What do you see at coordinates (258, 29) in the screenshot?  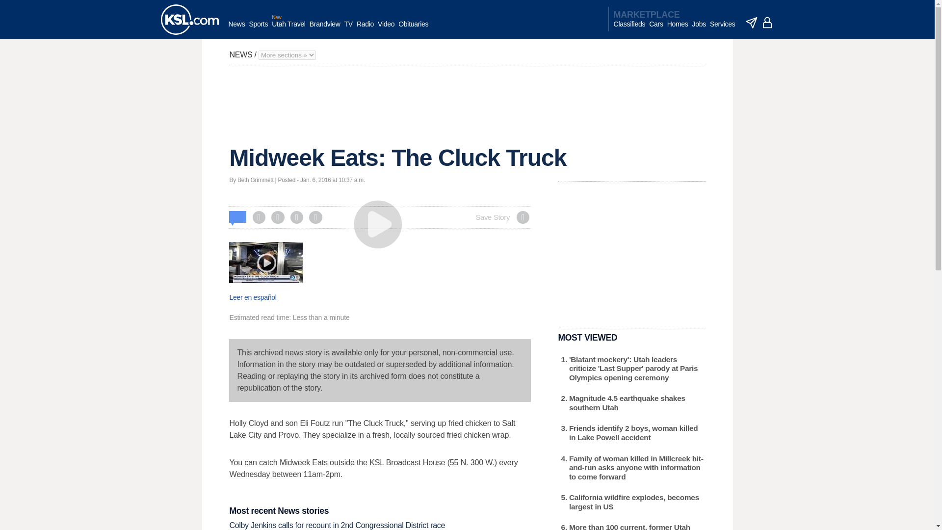 I see `Sports` at bounding box center [258, 29].